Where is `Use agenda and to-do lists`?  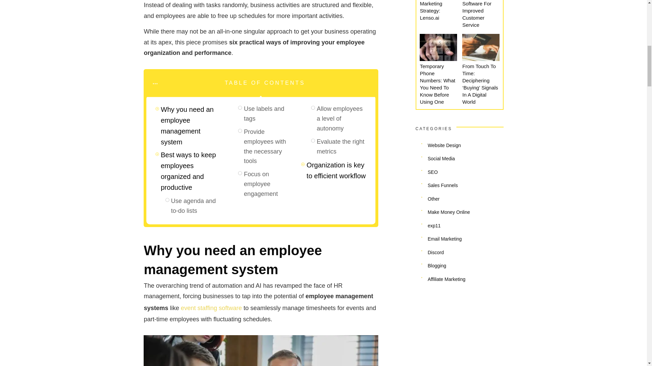 Use agenda and to-do lists is located at coordinates (196, 206).